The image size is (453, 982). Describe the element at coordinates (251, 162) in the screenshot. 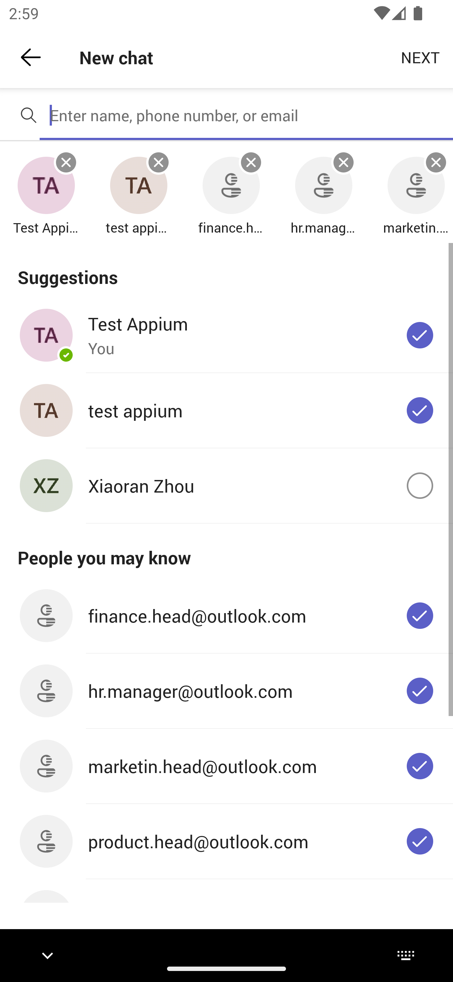

I see `Remove` at that location.